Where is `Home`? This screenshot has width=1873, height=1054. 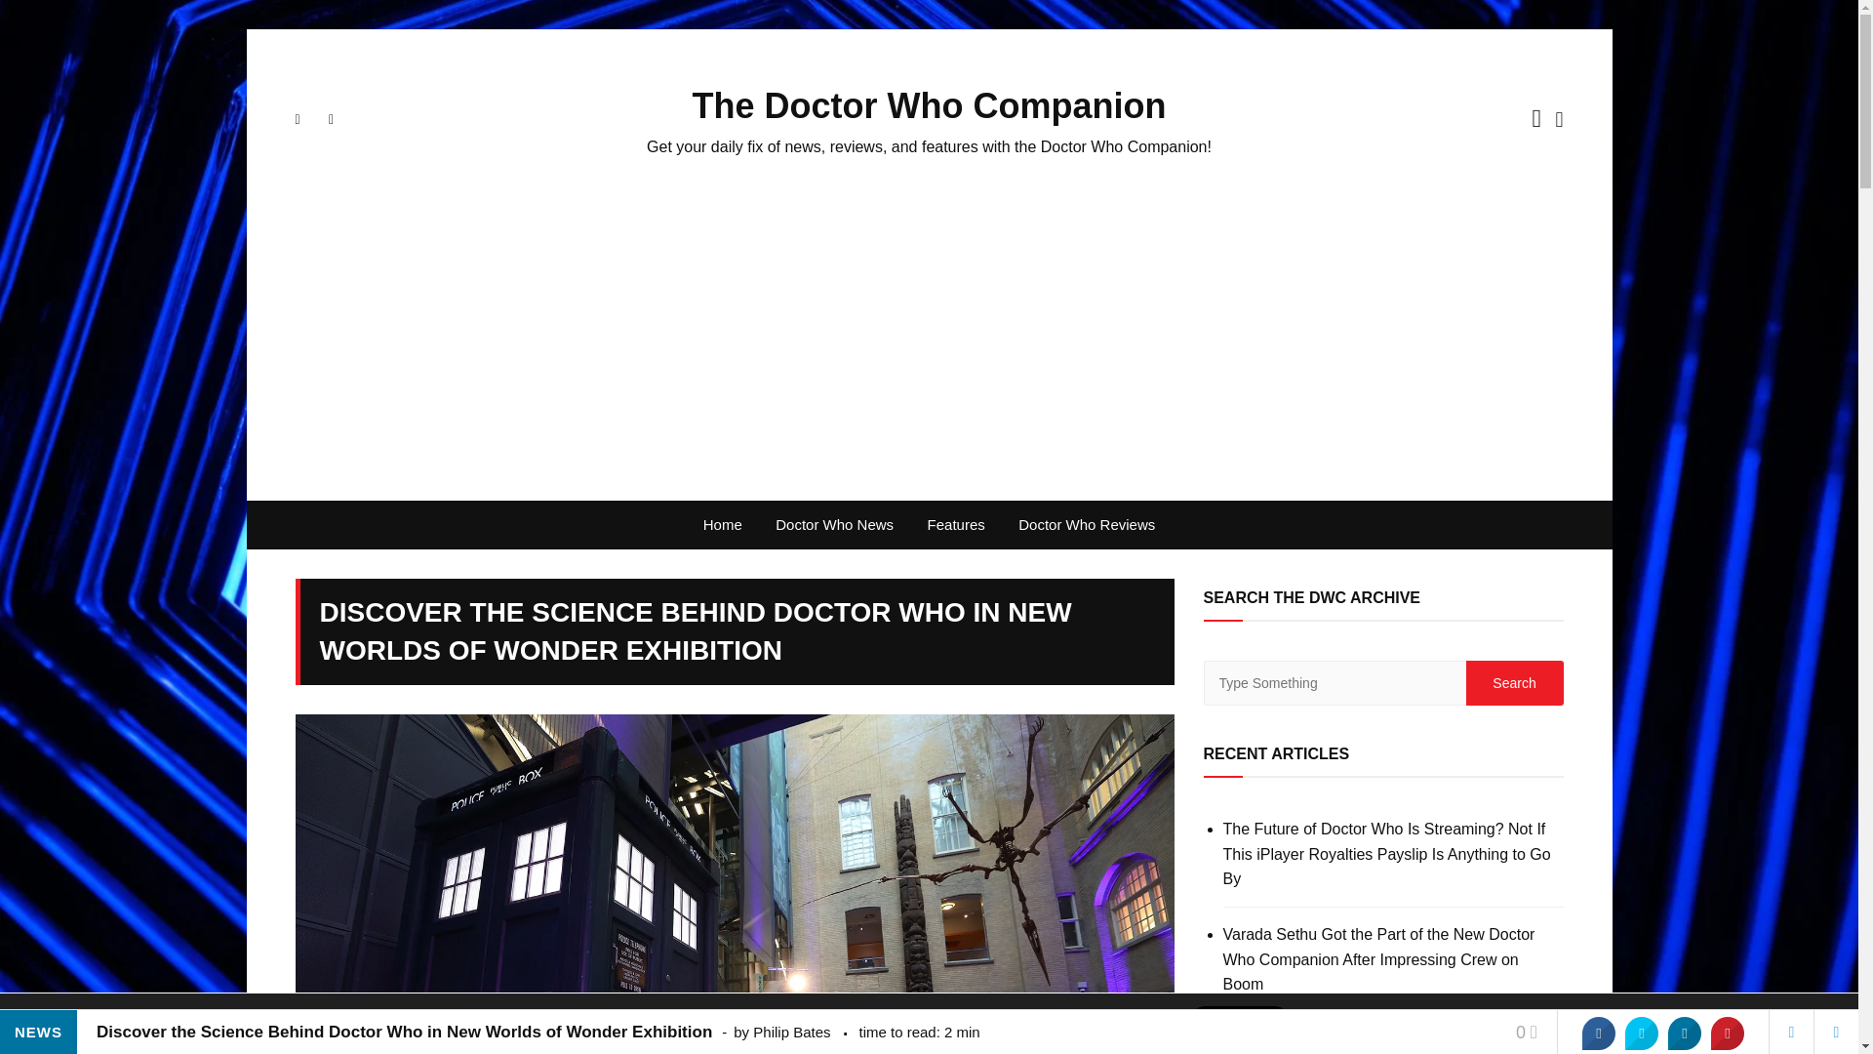
Home is located at coordinates (722, 525).